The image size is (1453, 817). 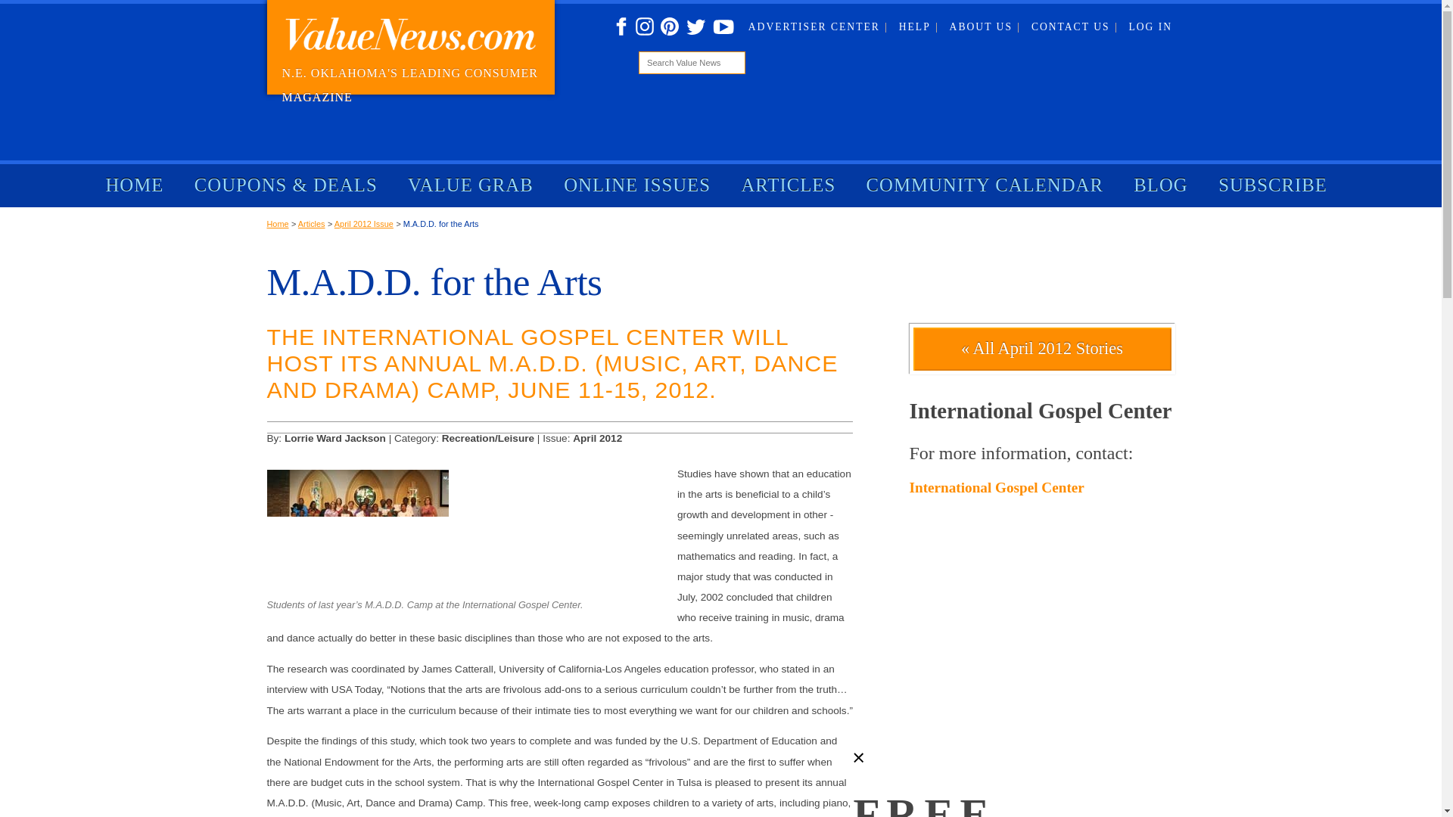 I want to click on M.A.D.D. for the Arts, so click(x=441, y=224).